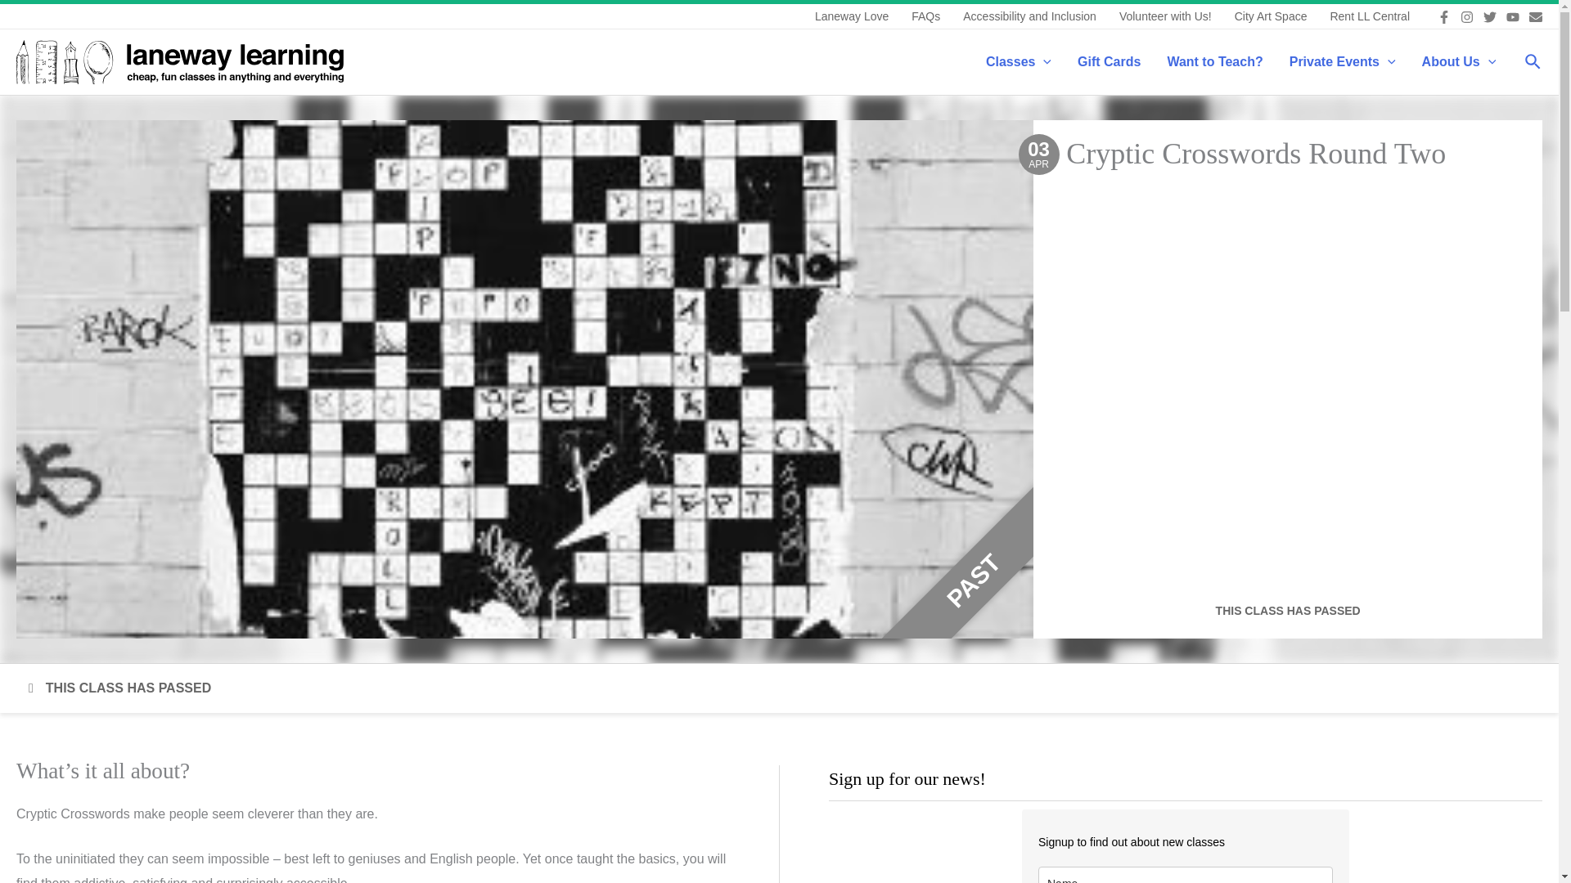  What do you see at coordinates (851, 16) in the screenshot?
I see `Laneway Love` at bounding box center [851, 16].